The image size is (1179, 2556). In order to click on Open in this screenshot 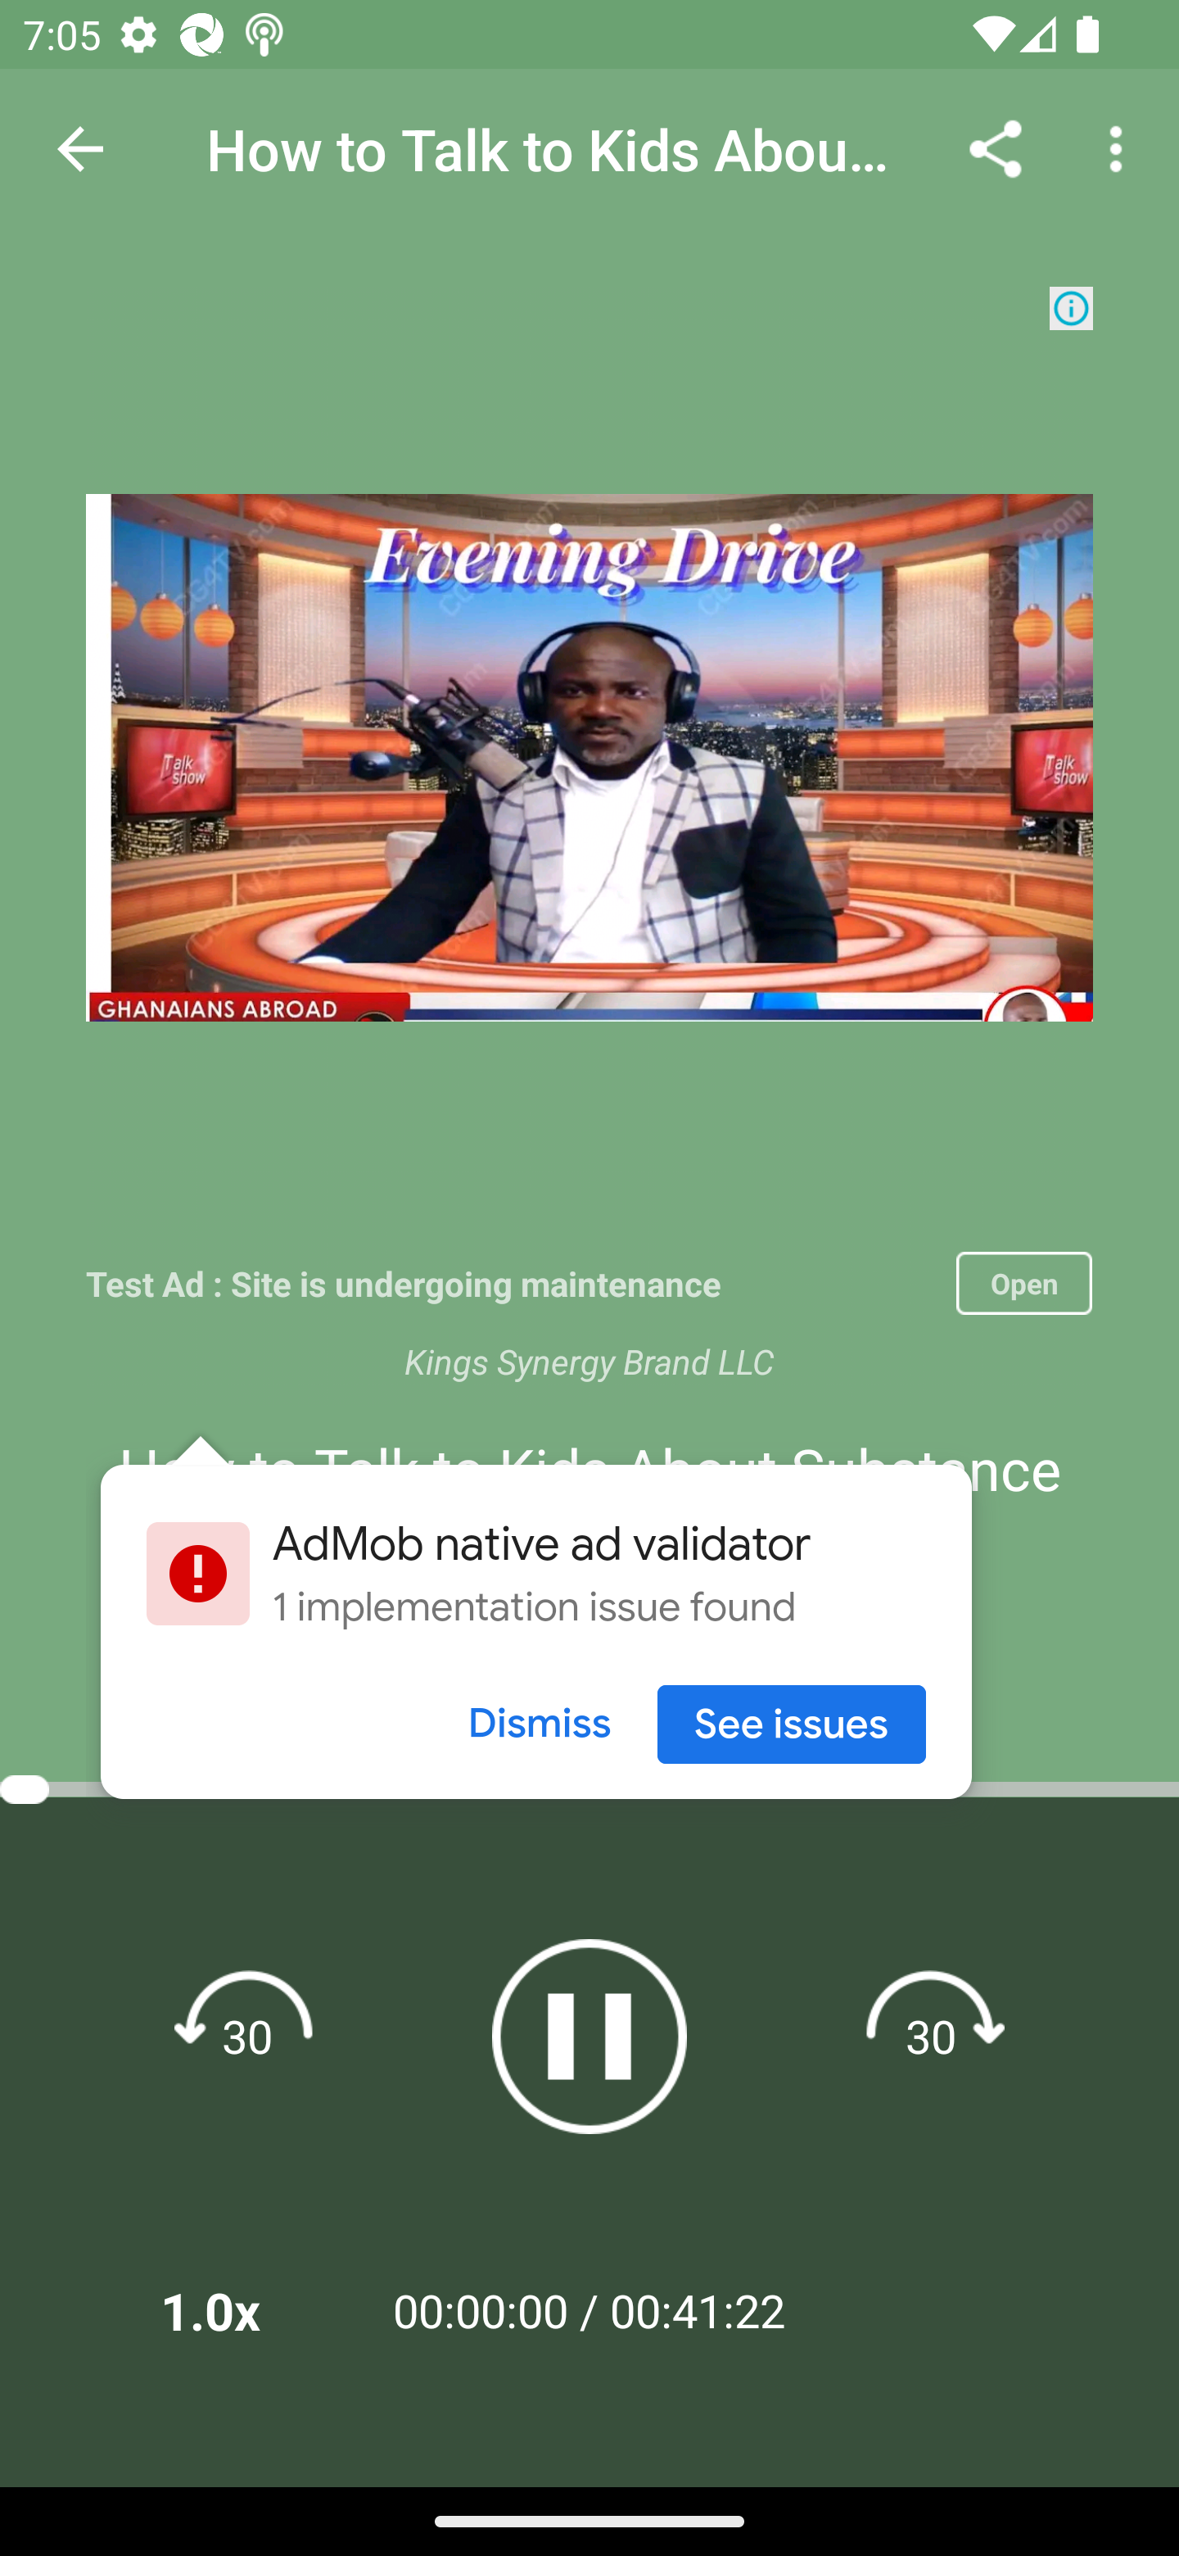, I will do `click(1023, 1283)`.